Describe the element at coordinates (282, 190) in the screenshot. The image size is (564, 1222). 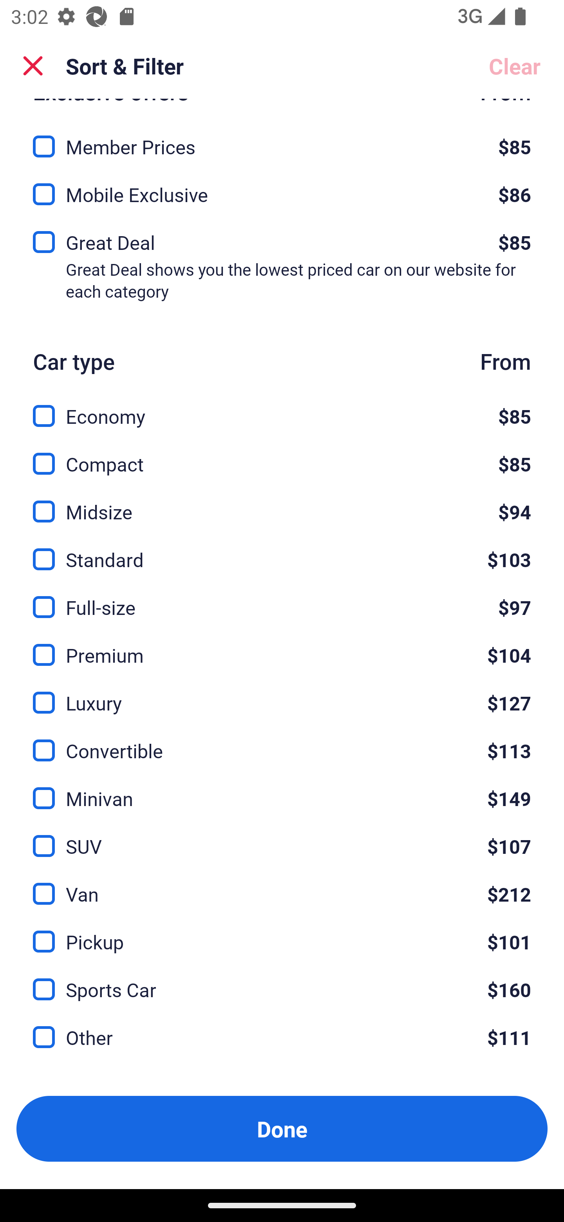
I see `Mobile Exclusive, $86 Mobile Exclusive $86` at that location.